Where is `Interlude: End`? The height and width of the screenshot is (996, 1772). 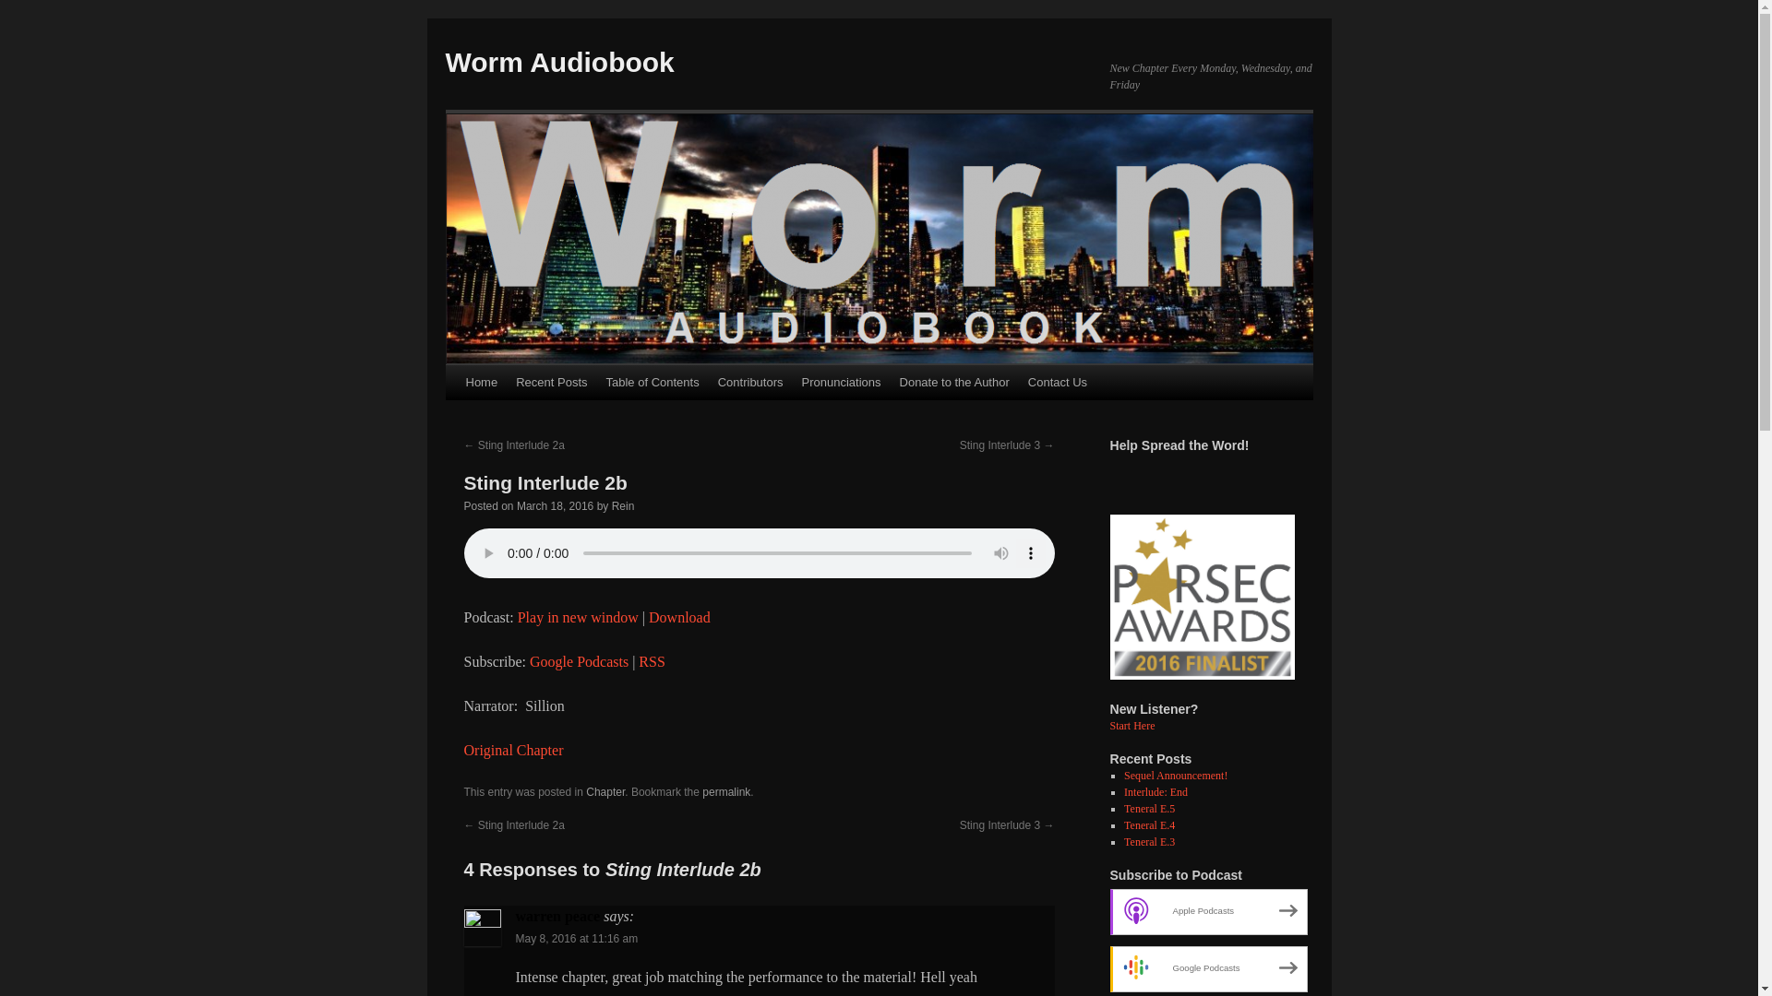
Interlude: End is located at coordinates (1155, 792).